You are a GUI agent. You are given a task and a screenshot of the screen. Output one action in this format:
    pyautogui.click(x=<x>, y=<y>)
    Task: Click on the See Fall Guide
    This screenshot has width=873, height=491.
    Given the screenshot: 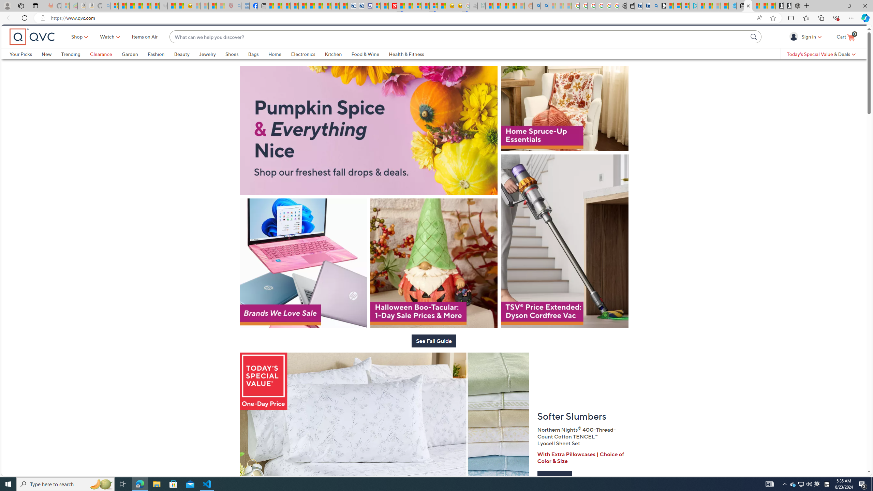 What is the action you would take?
    pyautogui.click(x=434, y=361)
    